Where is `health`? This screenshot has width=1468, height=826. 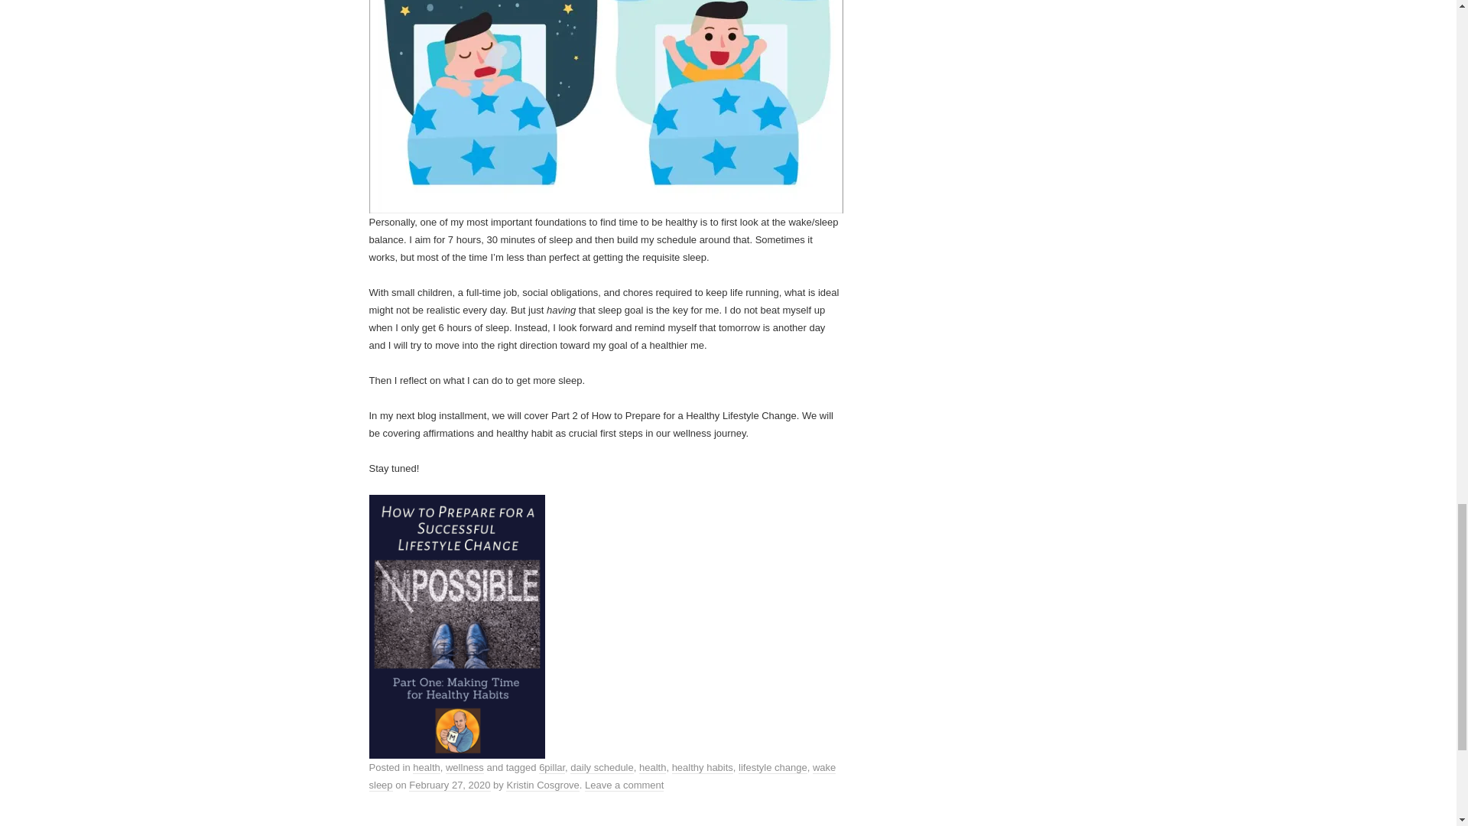
health is located at coordinates (652, 767).